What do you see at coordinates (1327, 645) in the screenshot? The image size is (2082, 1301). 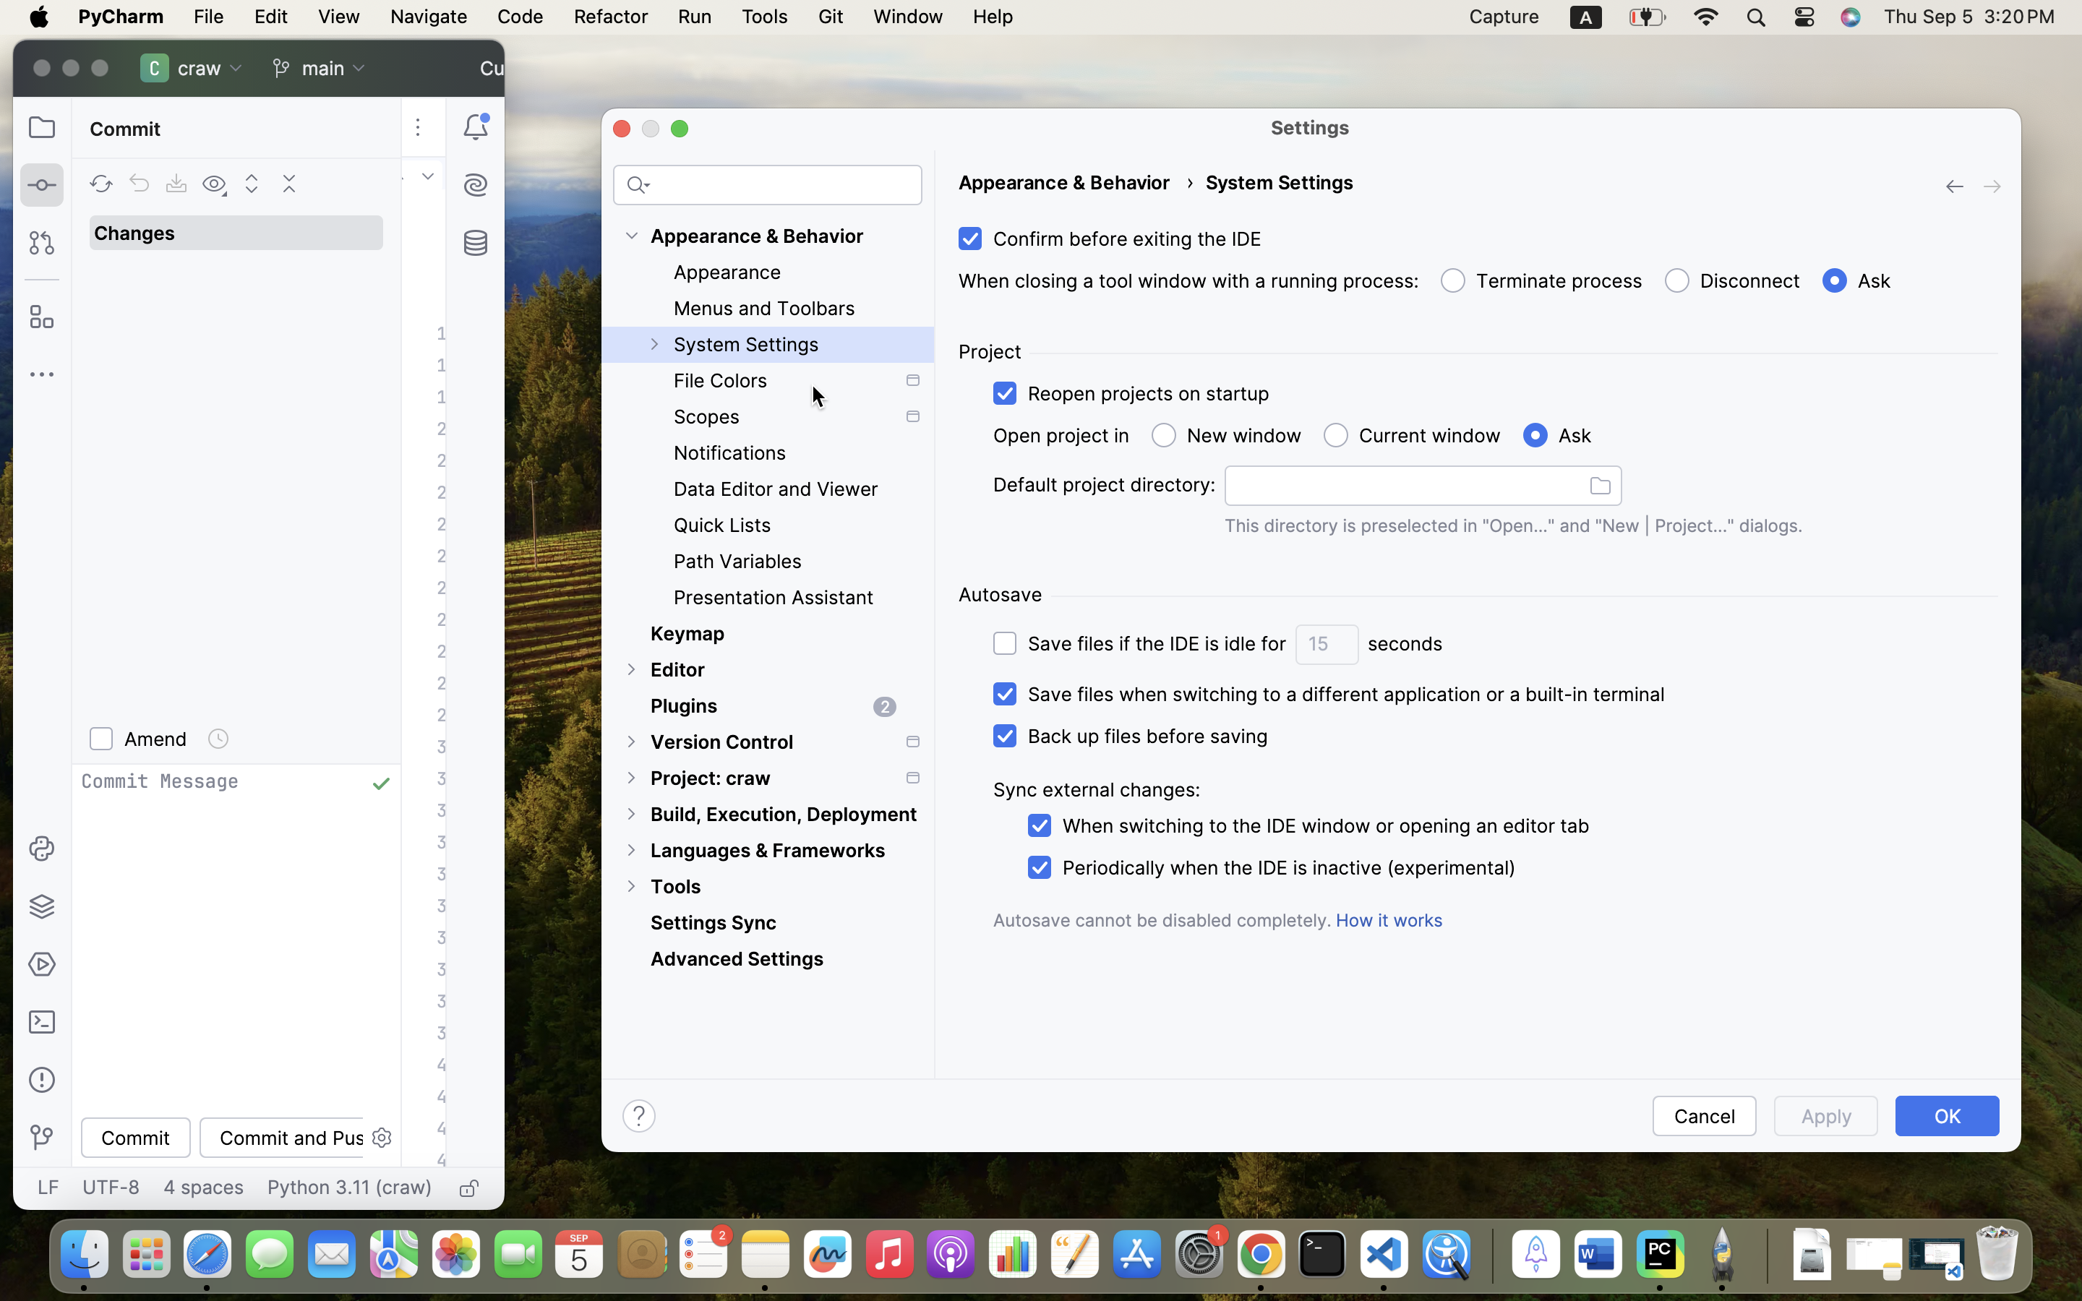 I see `15` at bounding box center [1327, 645].